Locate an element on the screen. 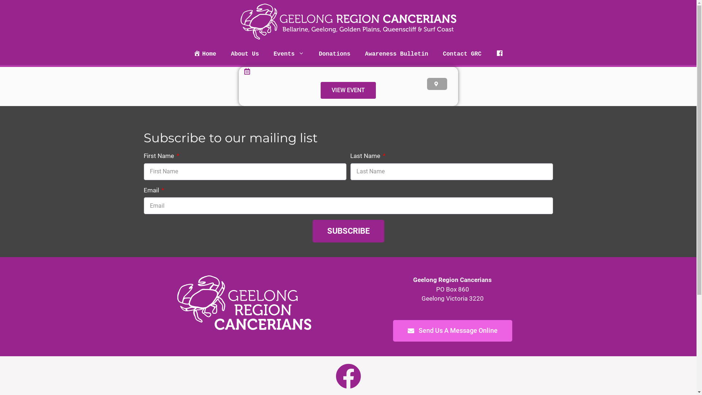 The image size is (702, 395). Awareness Bulletin is located at coordinates (396, 54).